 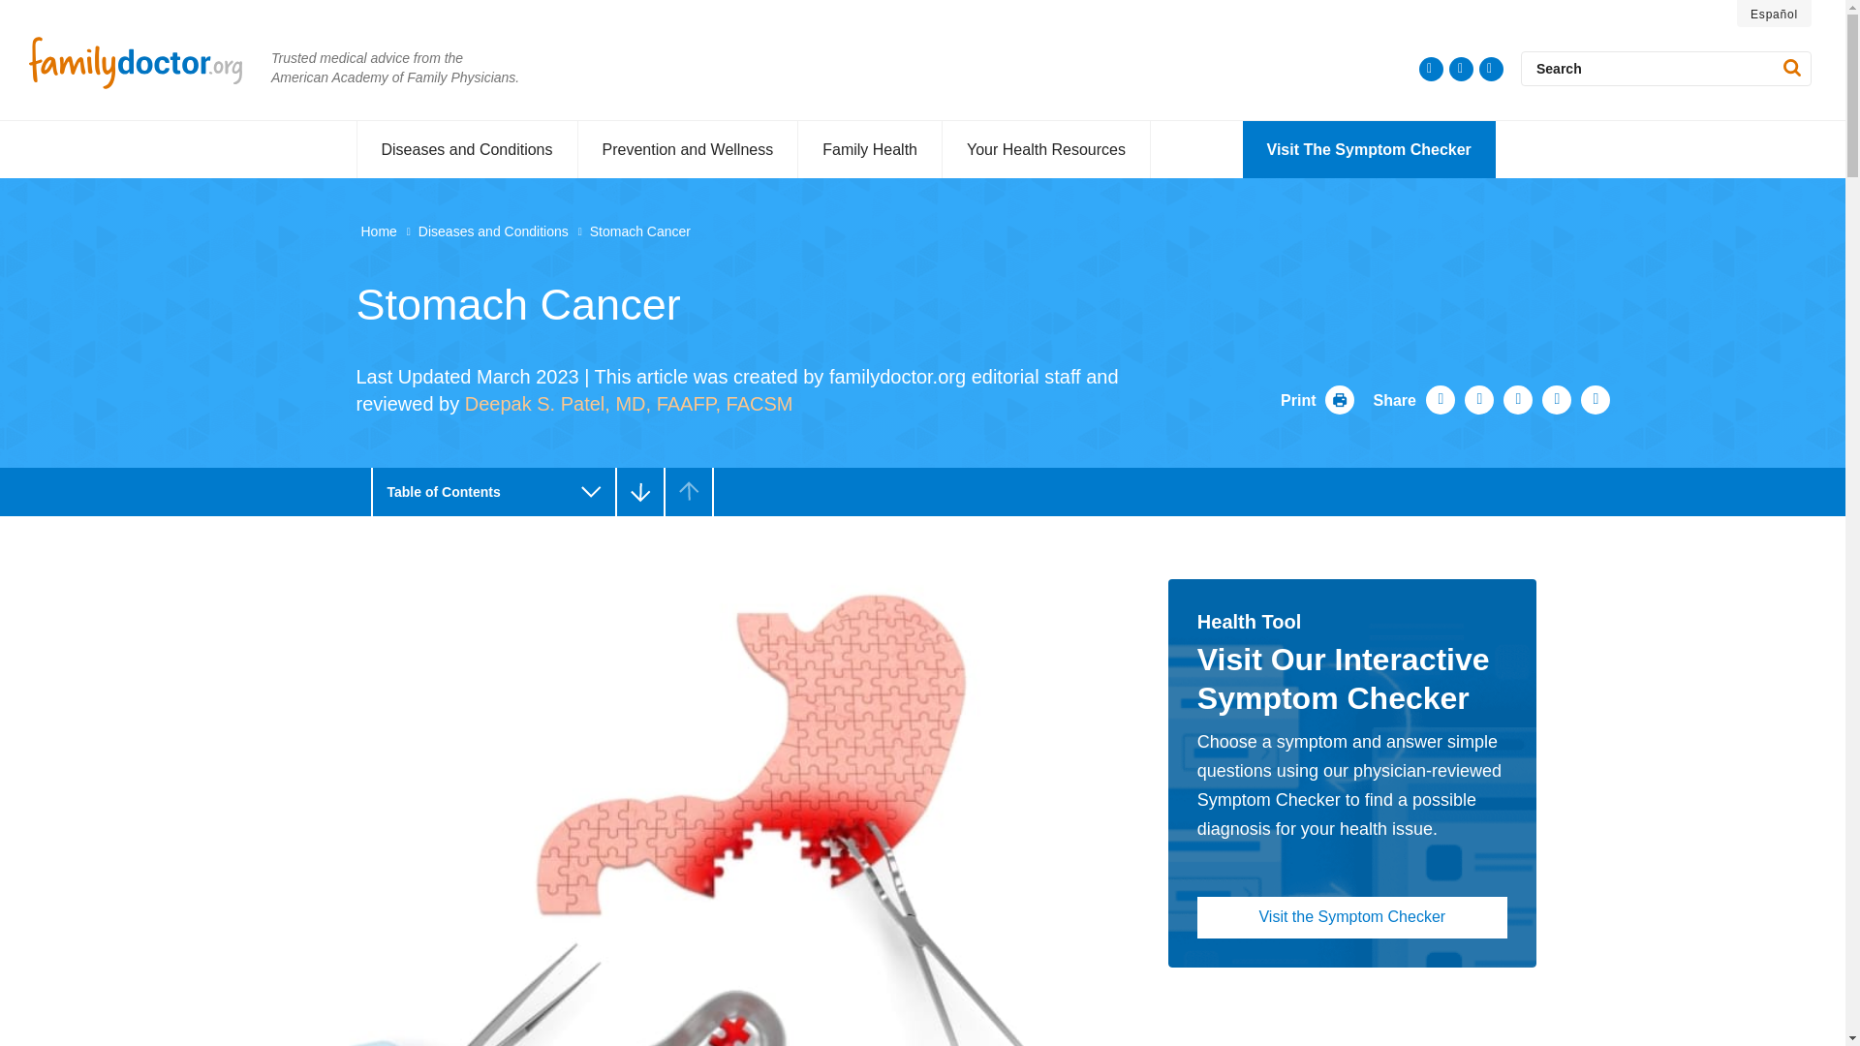 What do you see at coordinates (1430, 70) in the screenshot?
I see `Go to familydoctor.org Twitter Channel.` at bounding box center [1430, 70].